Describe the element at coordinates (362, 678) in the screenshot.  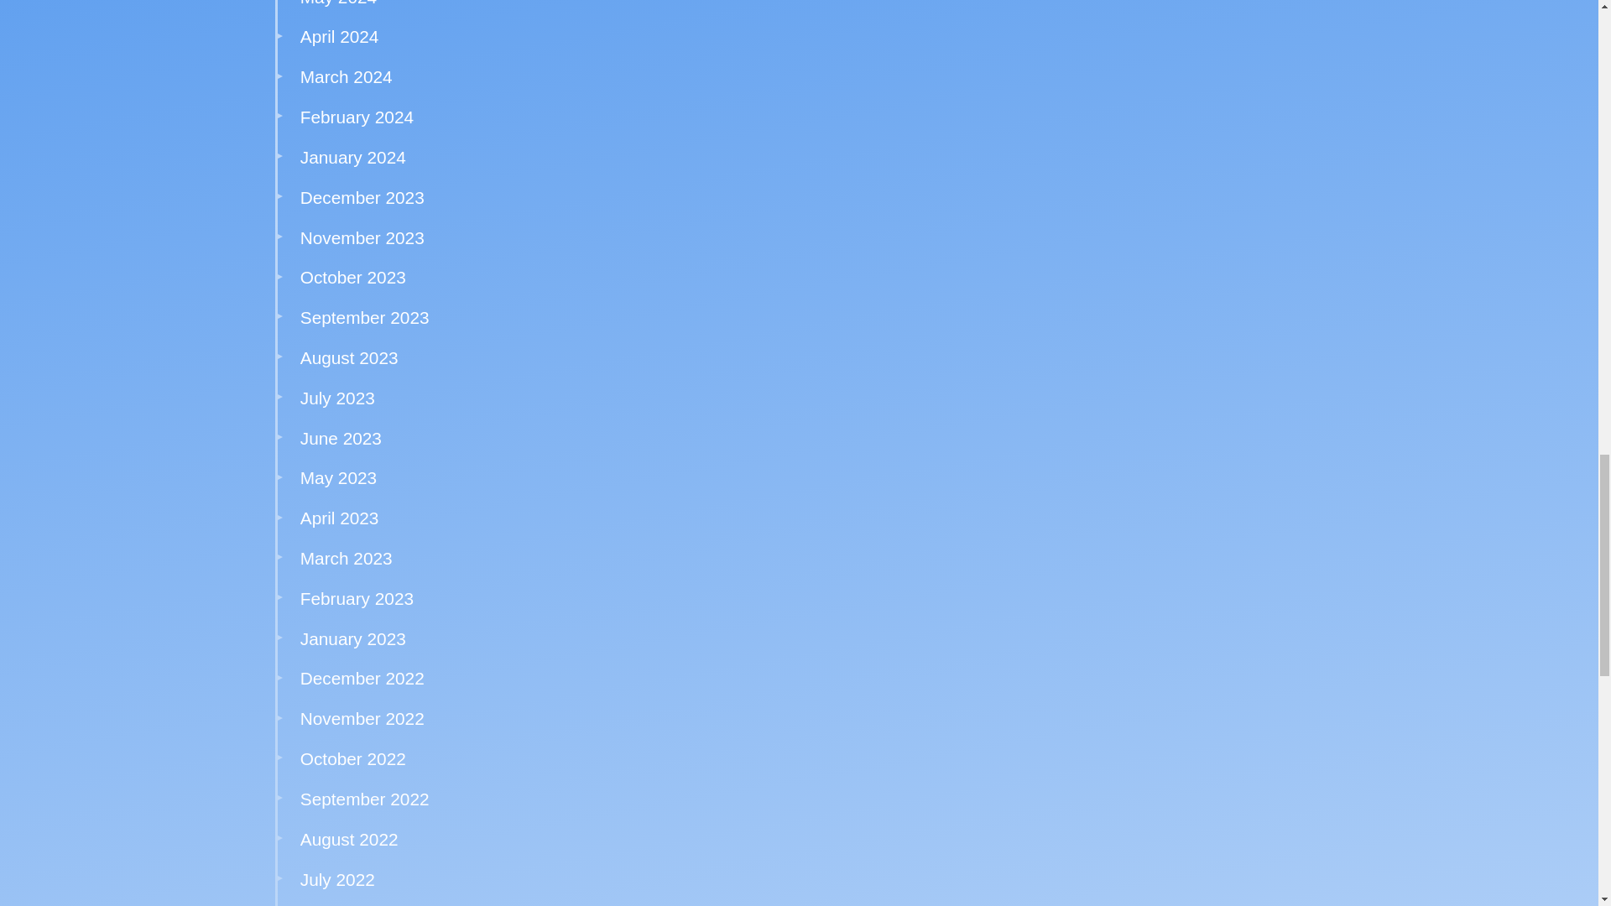
I see `December 2022` at that location.